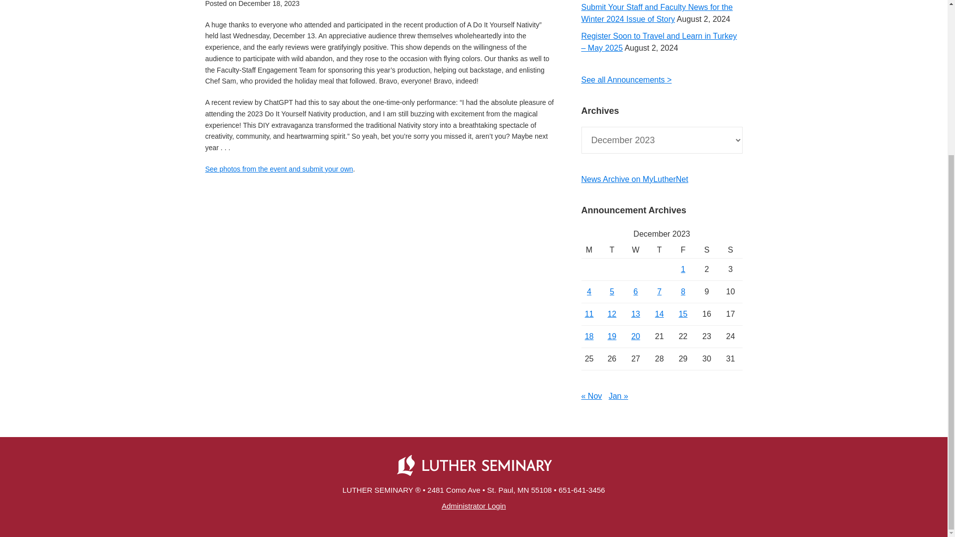 The height and width of the screenshot is (537, 955). Describe the element at coordinates (683, 250) in the screenshot. I see `Friday` at that location.